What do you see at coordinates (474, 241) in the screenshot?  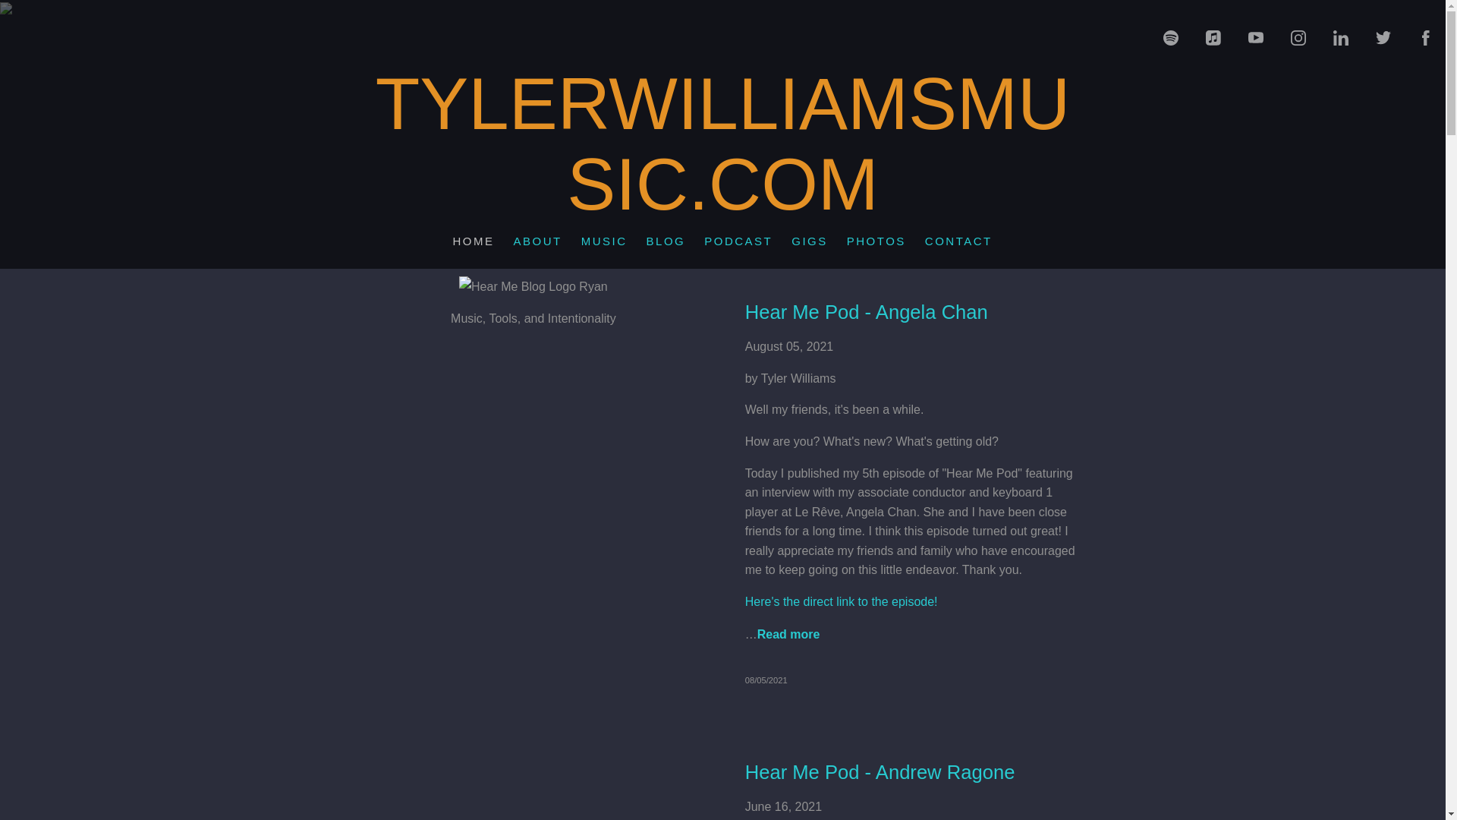 I see `HOME` at bounding box center [474, 241].